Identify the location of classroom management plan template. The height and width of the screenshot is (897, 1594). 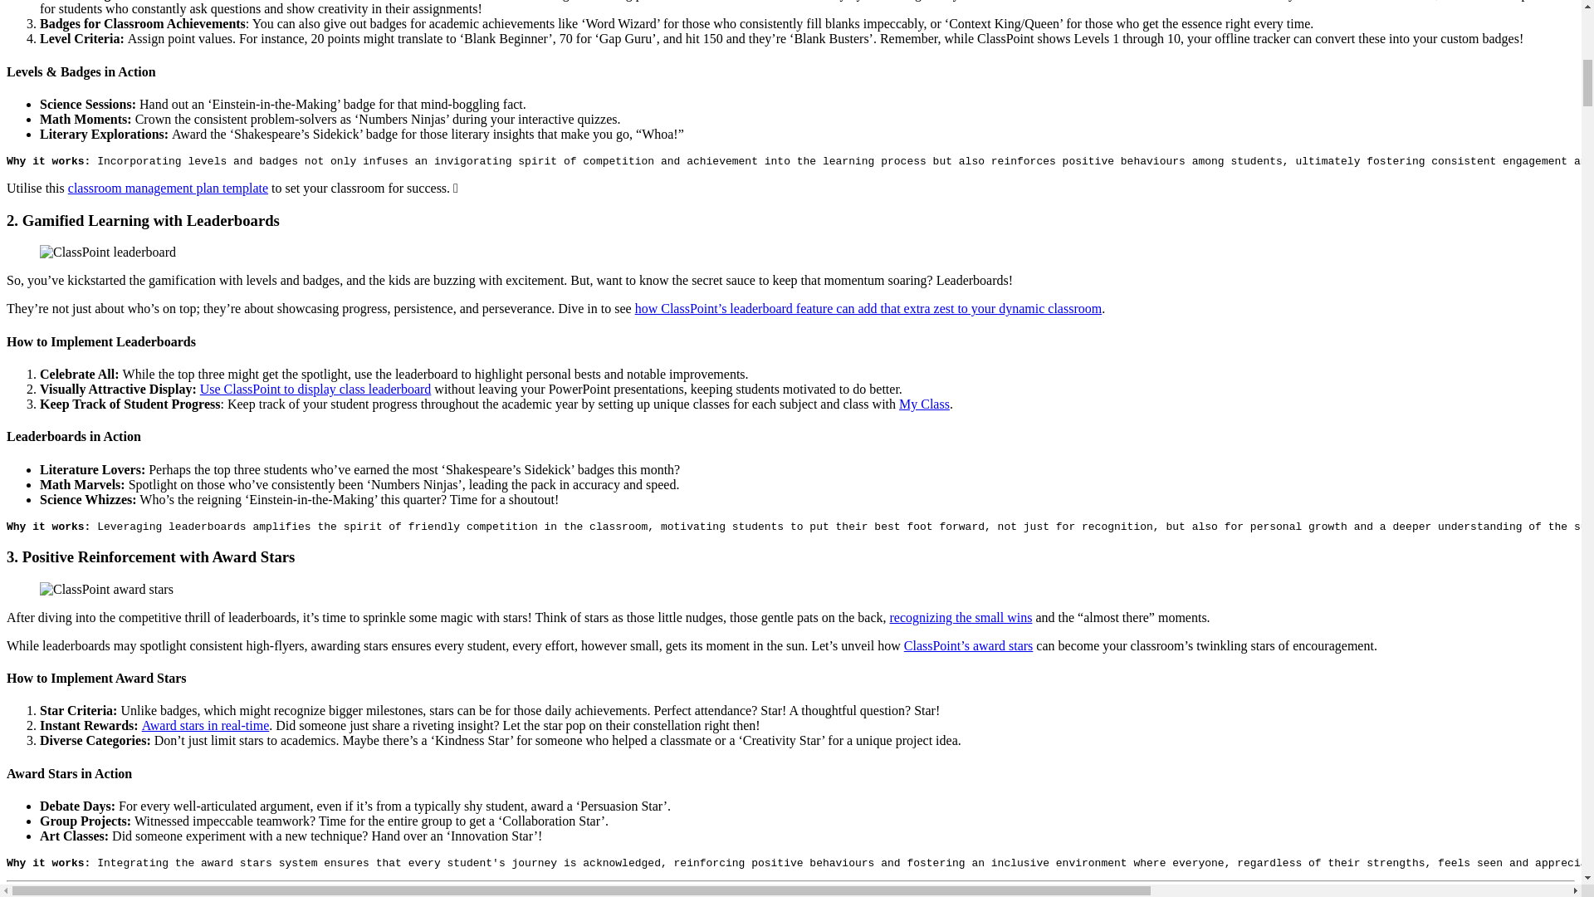
(168, 188).